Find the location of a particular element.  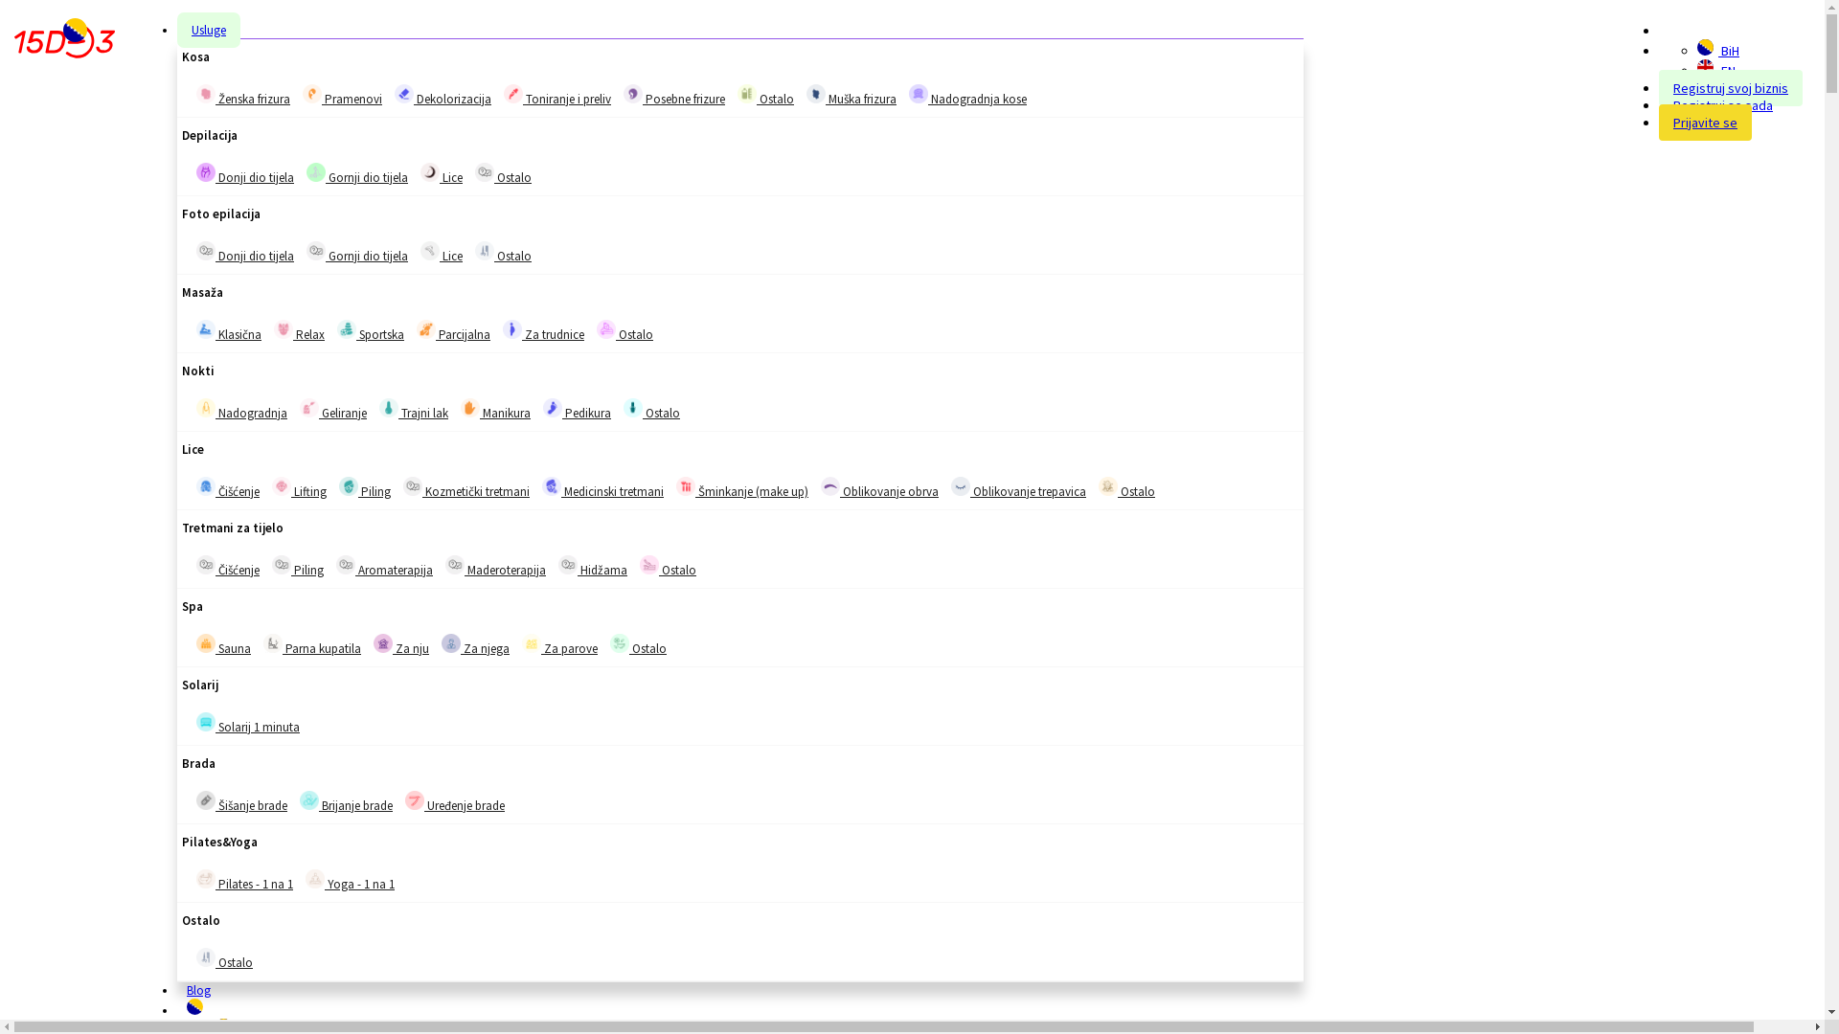

Trajni lak is located at coordinates (414, 410).